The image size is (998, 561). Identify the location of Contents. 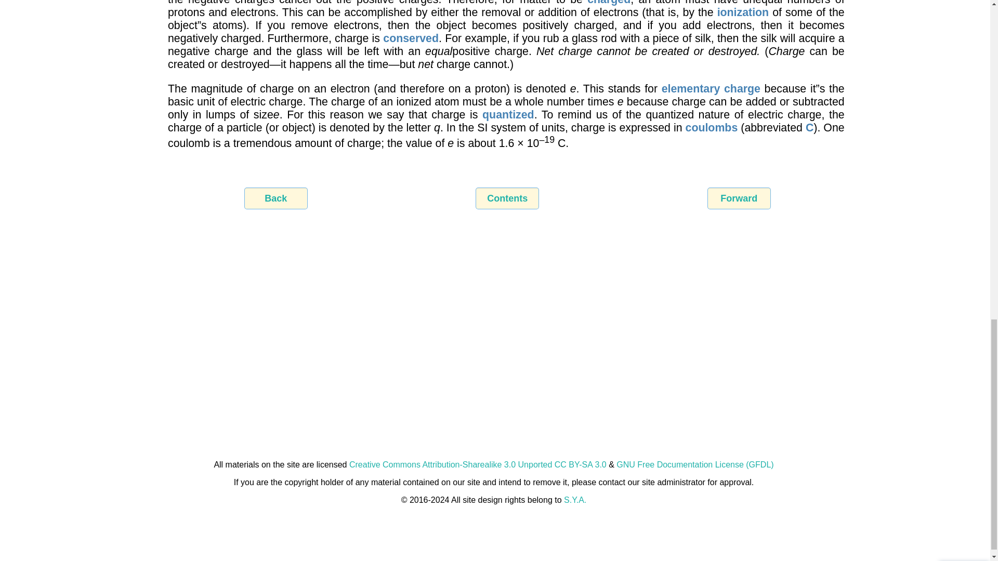
(507, 198).